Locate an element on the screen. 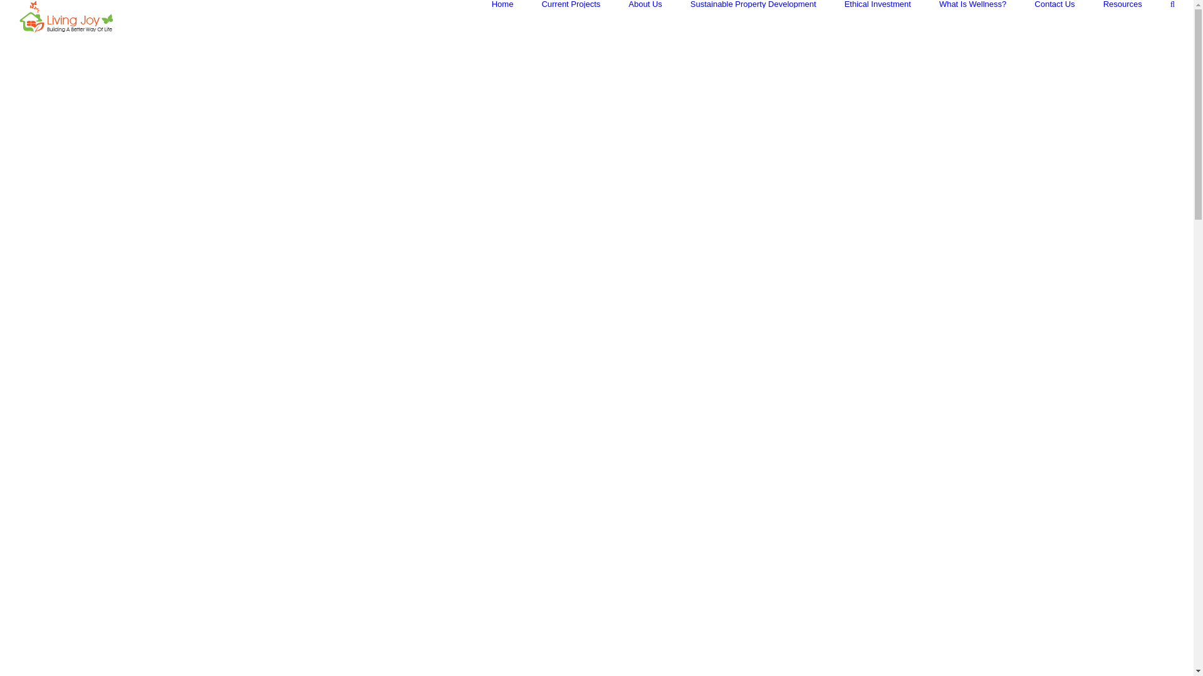 The image size is (1203, 676). Contact Us is located at coordinates (1055, 4).